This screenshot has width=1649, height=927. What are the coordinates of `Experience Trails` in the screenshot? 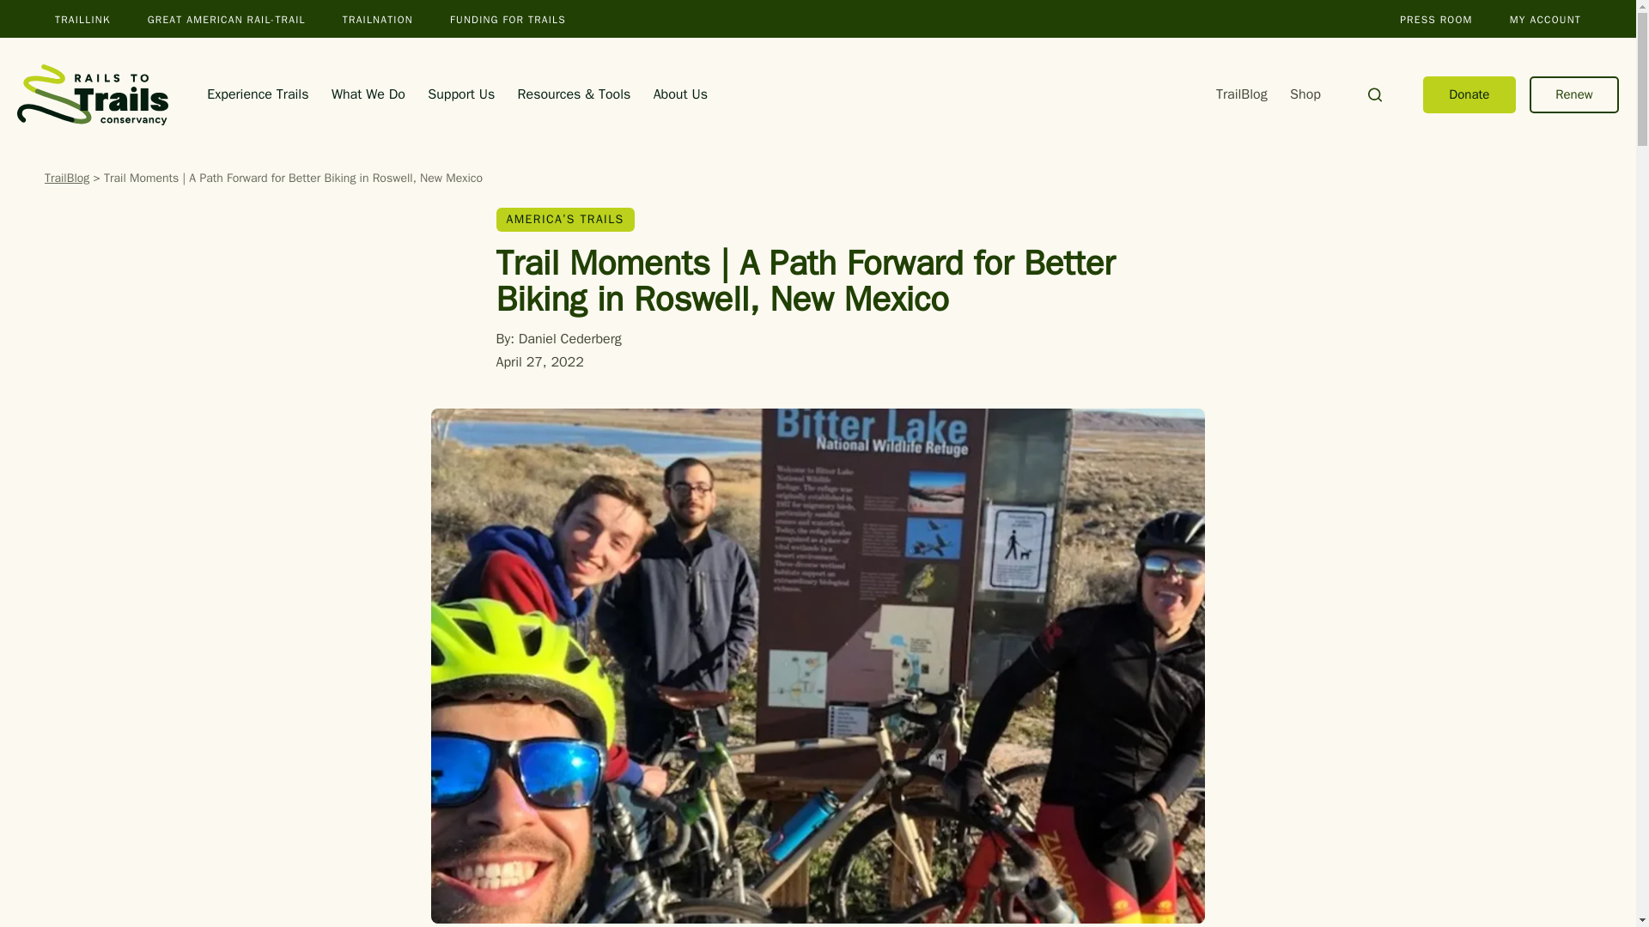 It's located at (258, 94).